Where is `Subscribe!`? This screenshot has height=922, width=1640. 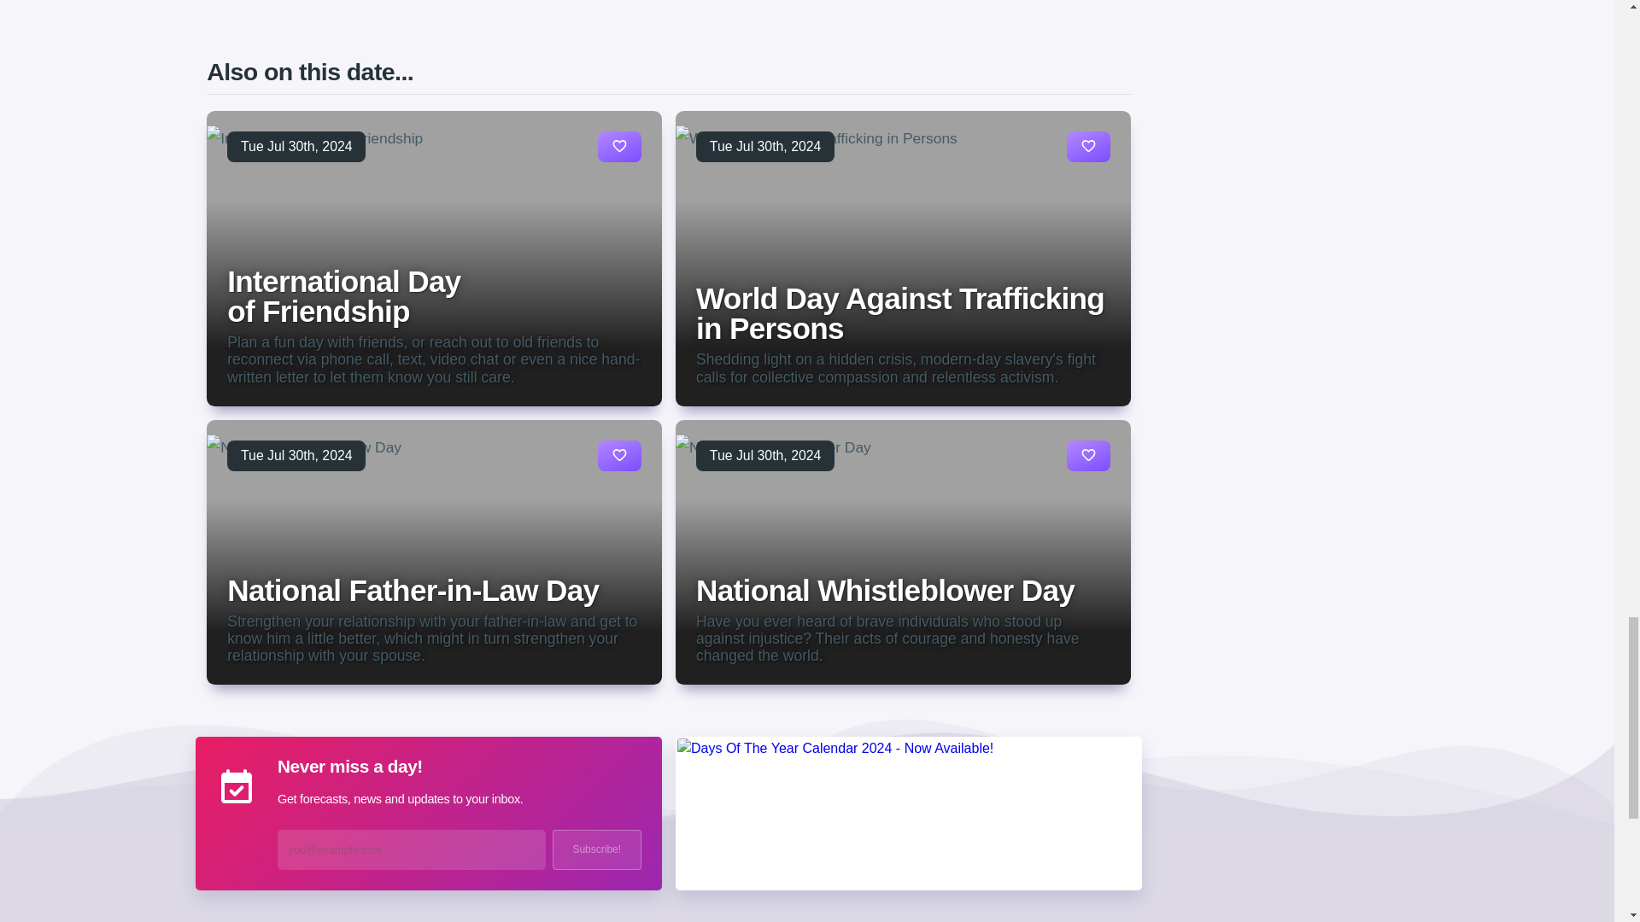
Subscribe! is located at coordinates (596, 850).